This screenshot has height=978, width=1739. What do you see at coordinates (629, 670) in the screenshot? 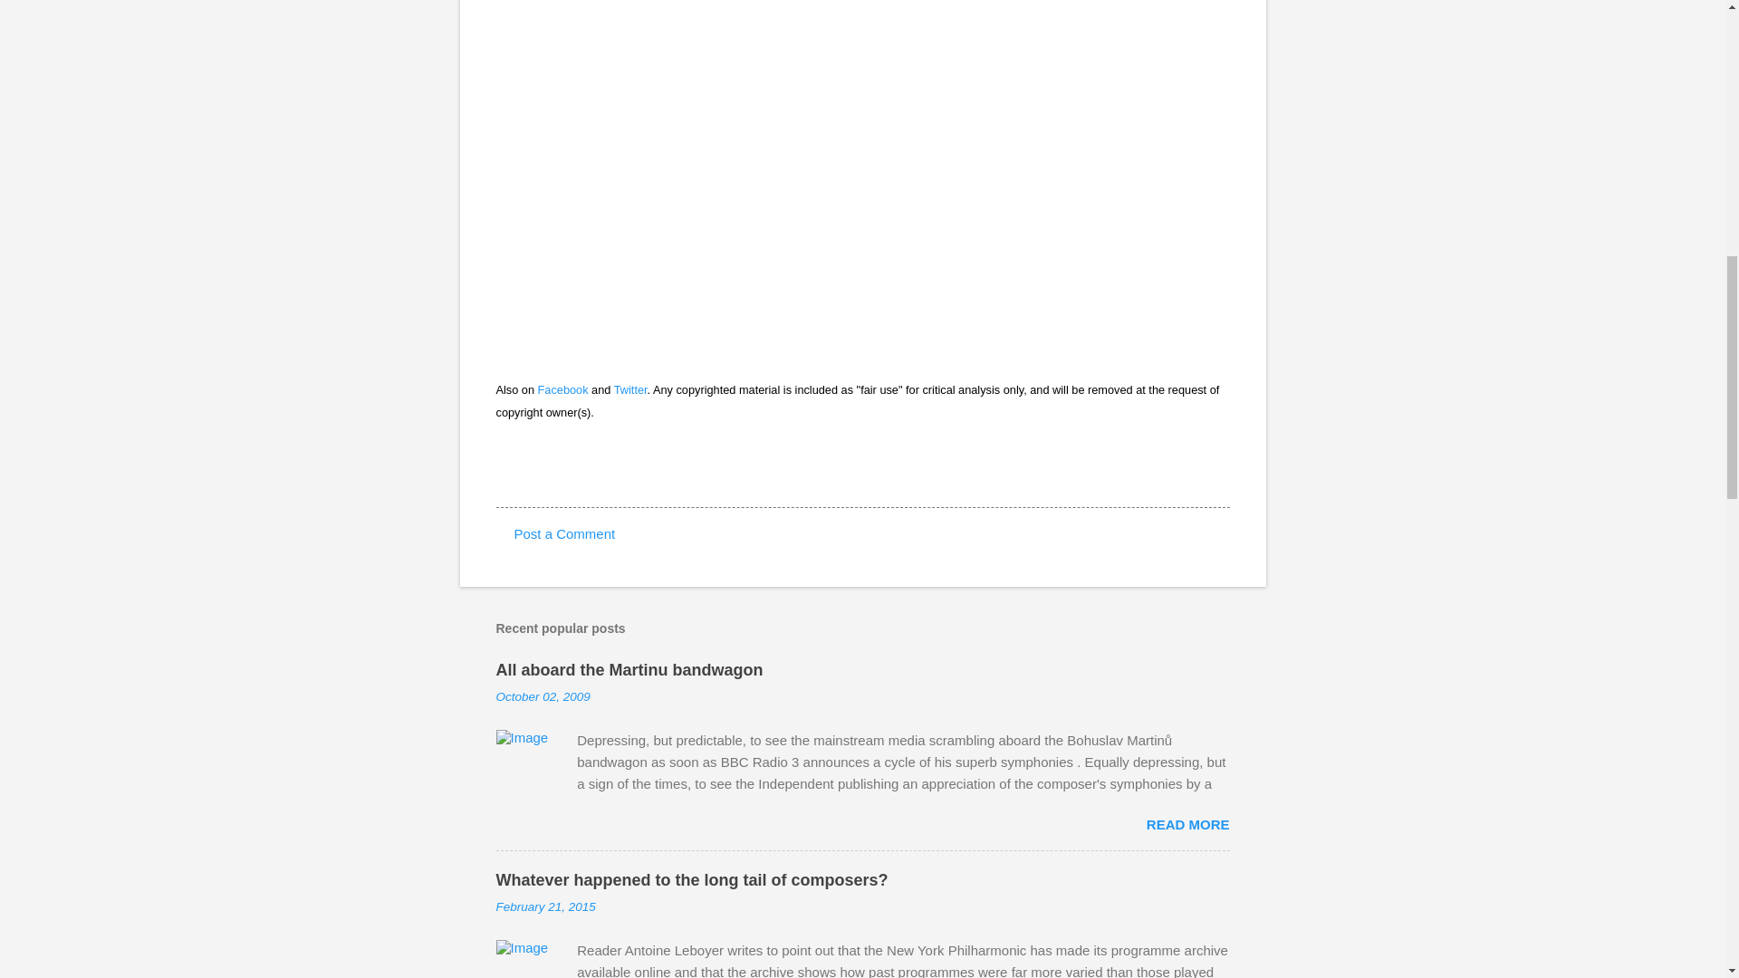
I see `All aboard the Martinu bandwagon` at bounding box center [629, 670].